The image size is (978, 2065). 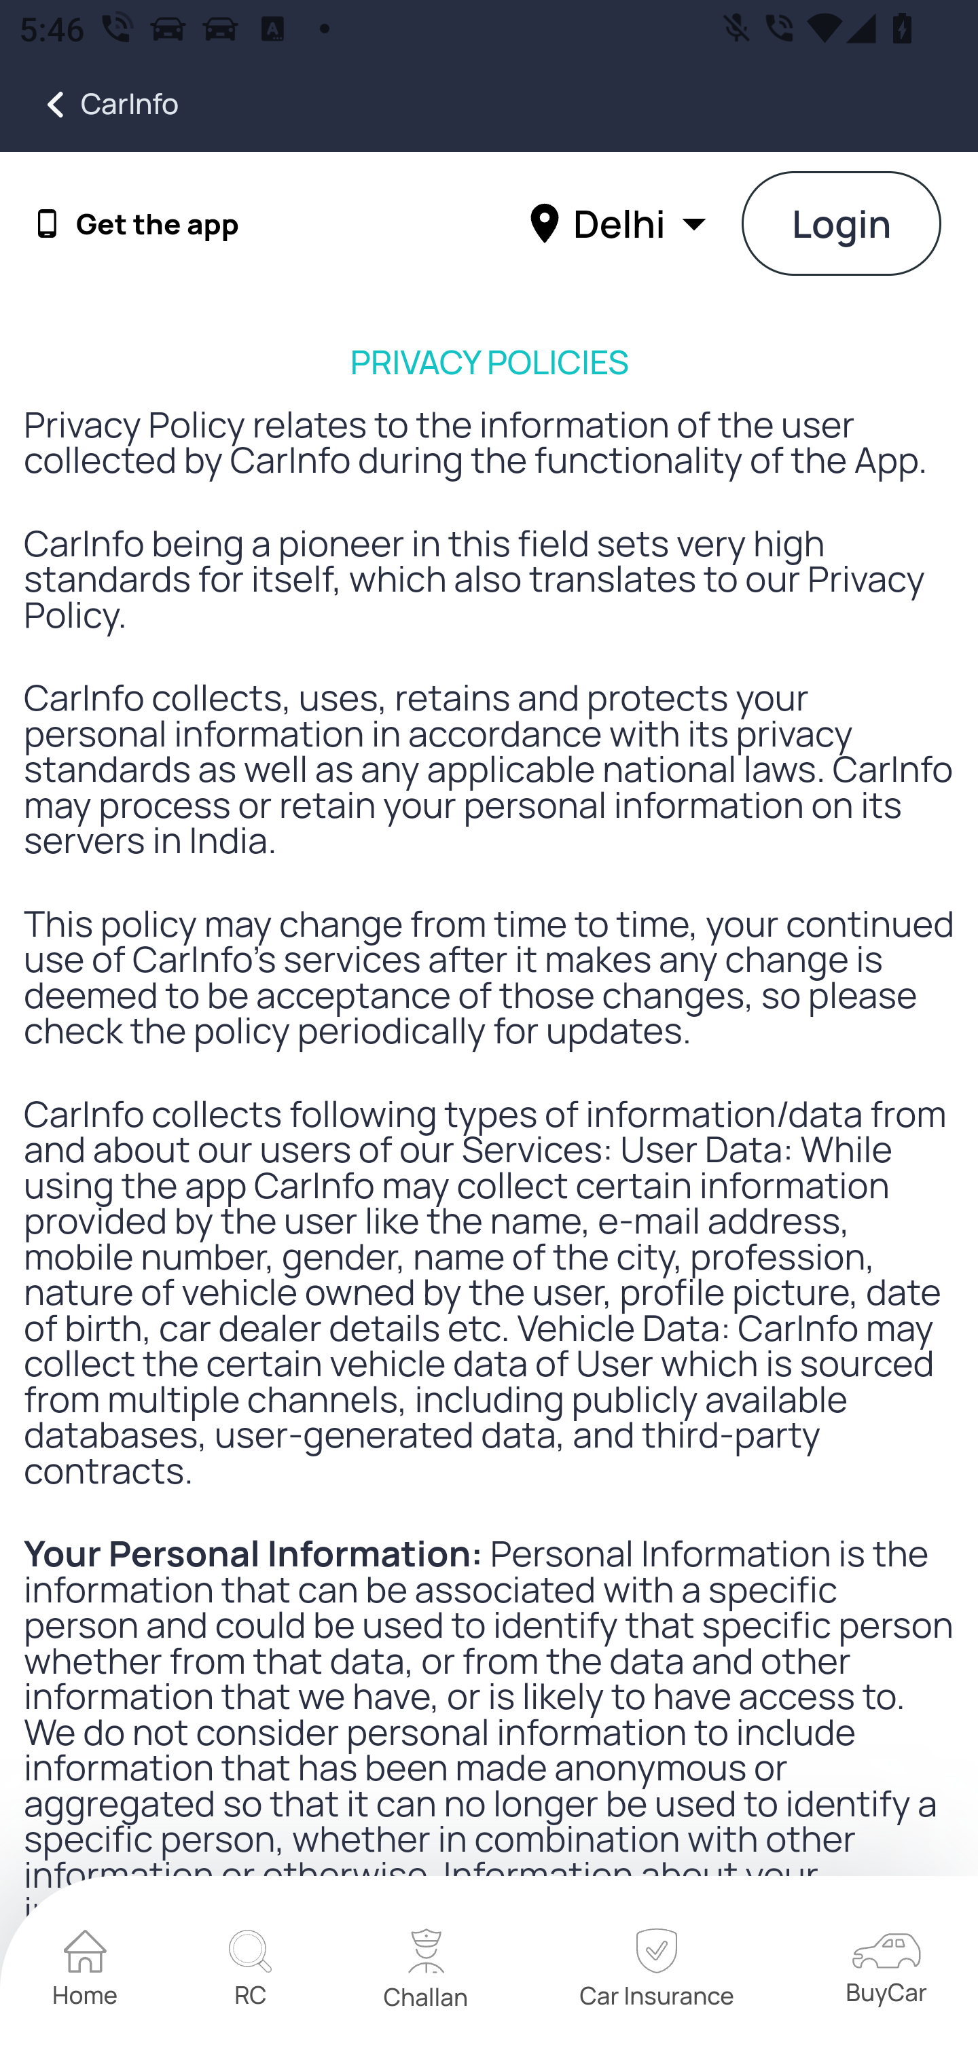 I want to click on Get the app, so click(x=158, y=223).